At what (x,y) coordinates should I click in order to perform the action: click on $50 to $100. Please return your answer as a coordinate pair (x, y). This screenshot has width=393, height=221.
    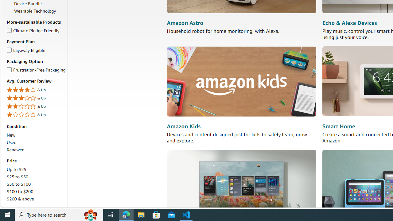
    Looking at the image, I should click on (19, 184).